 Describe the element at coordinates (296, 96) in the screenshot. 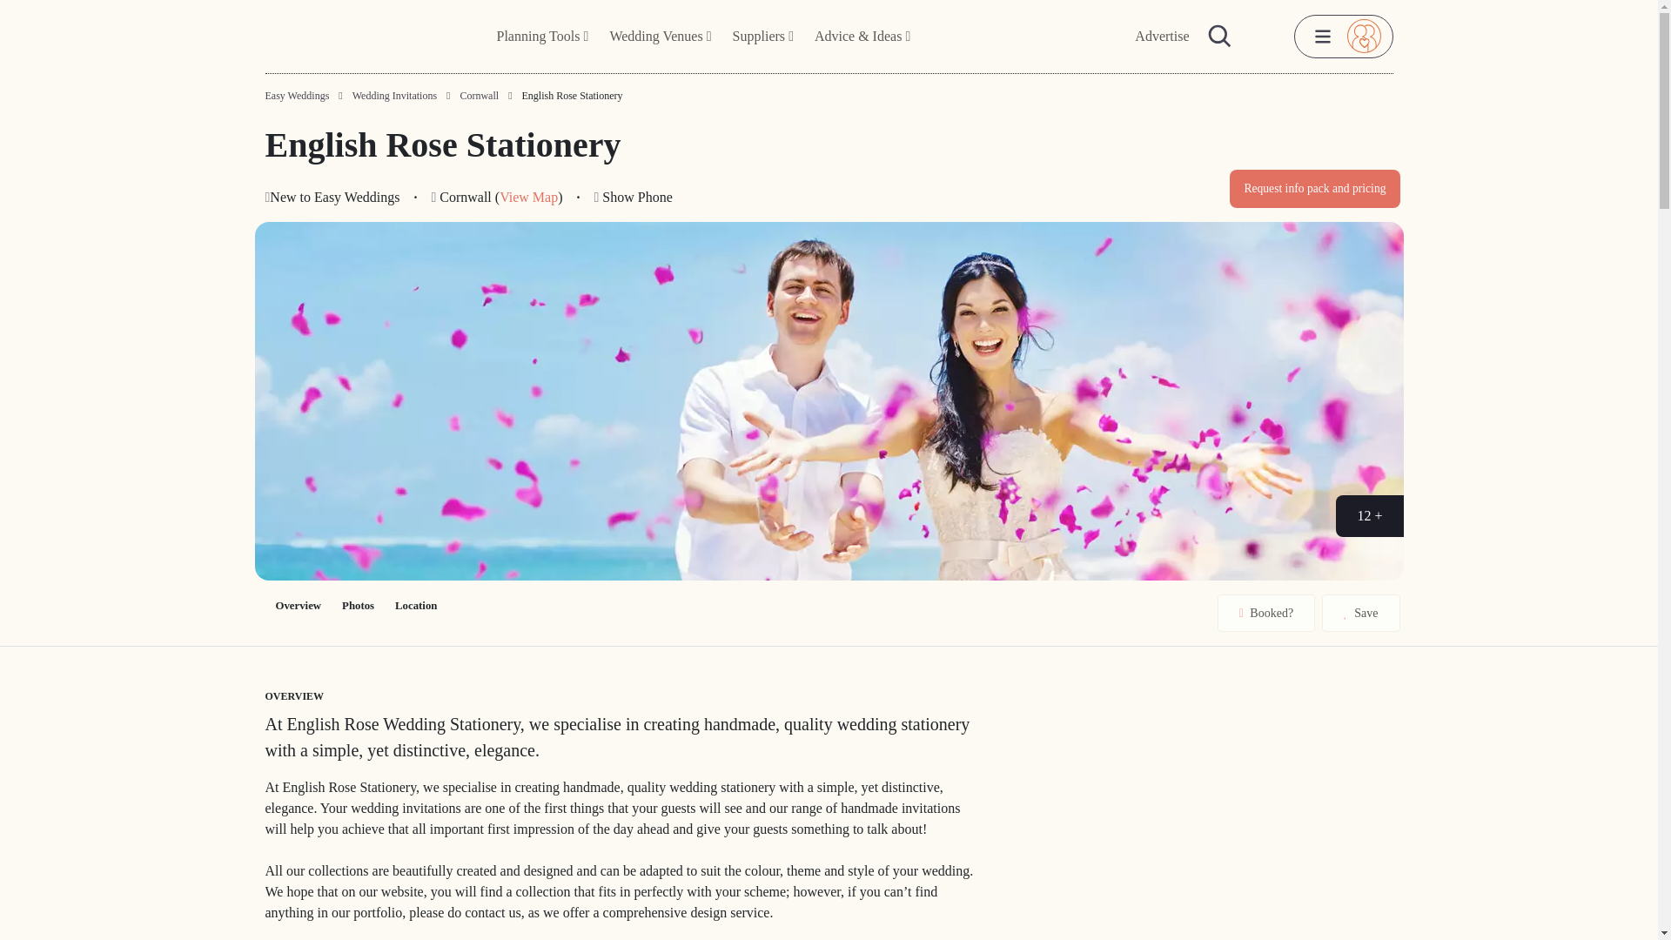

I see `Easy Weddings` at that location.